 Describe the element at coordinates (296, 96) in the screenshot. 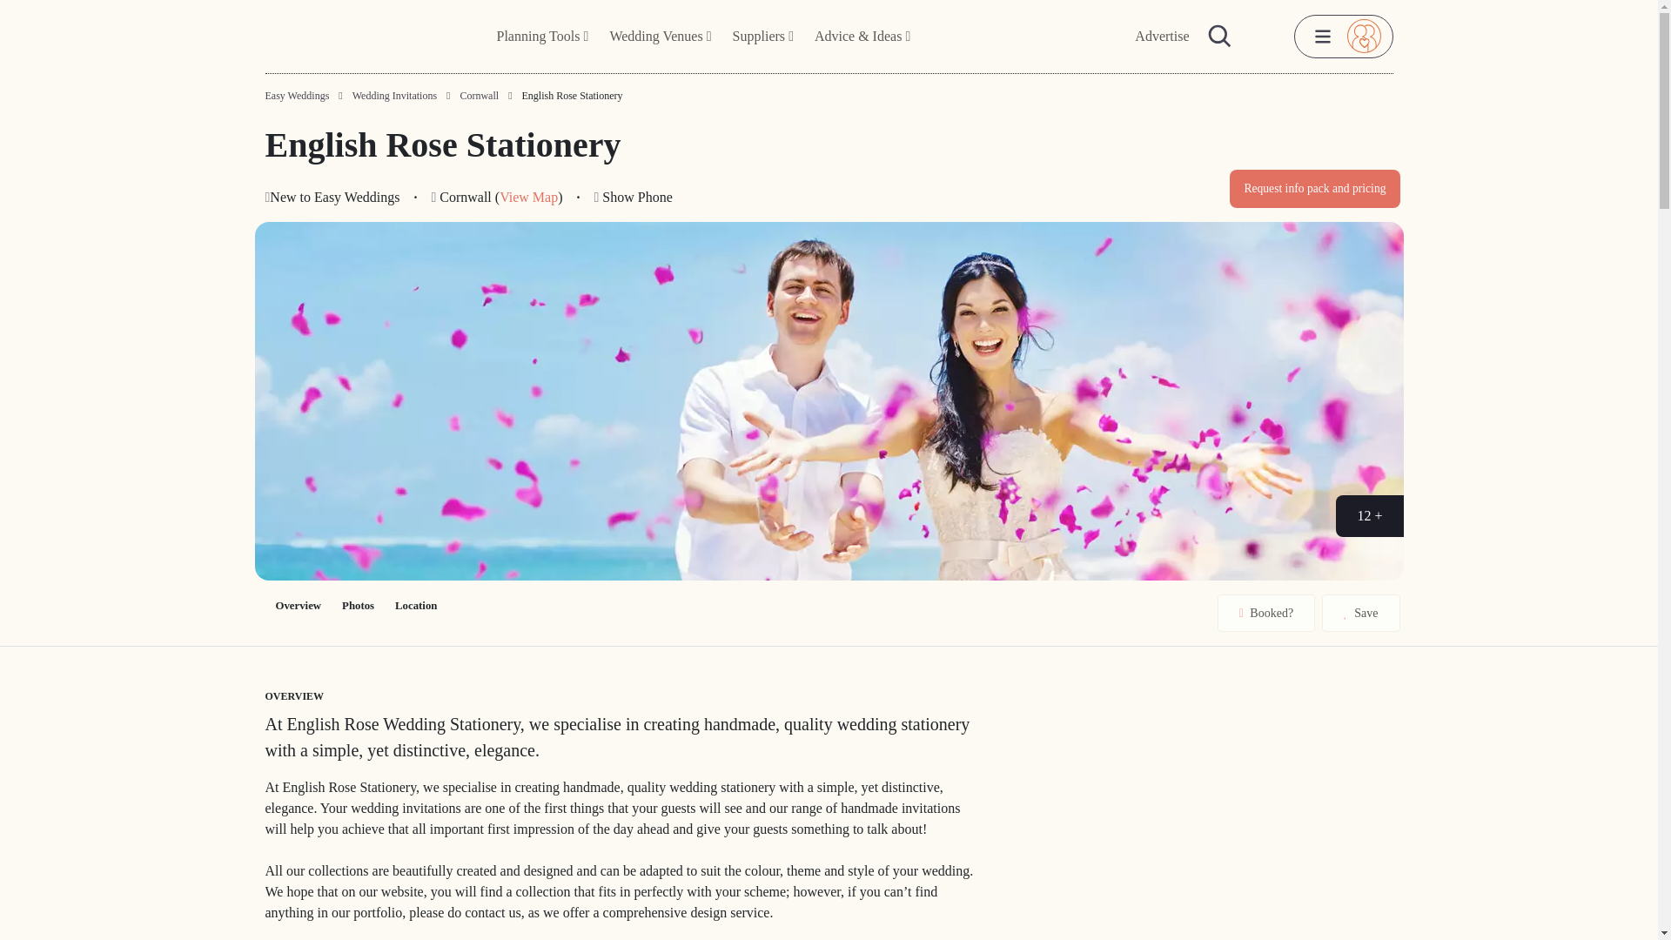

I see `Easy Weddings` at that location.